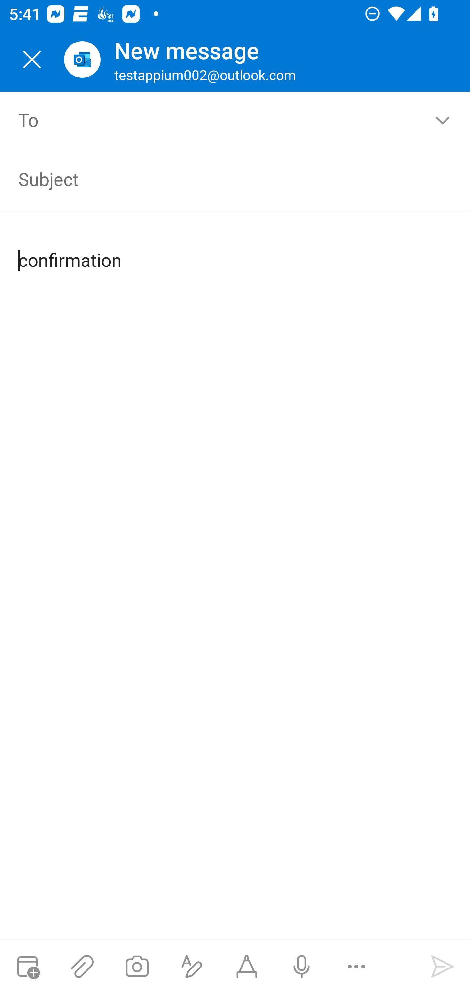 This screenshot has height=994, width=470. What do you see at coordinates (247, 967) in the screenshot?
I see `Start Ink compose` at bounding box center [247, 967].